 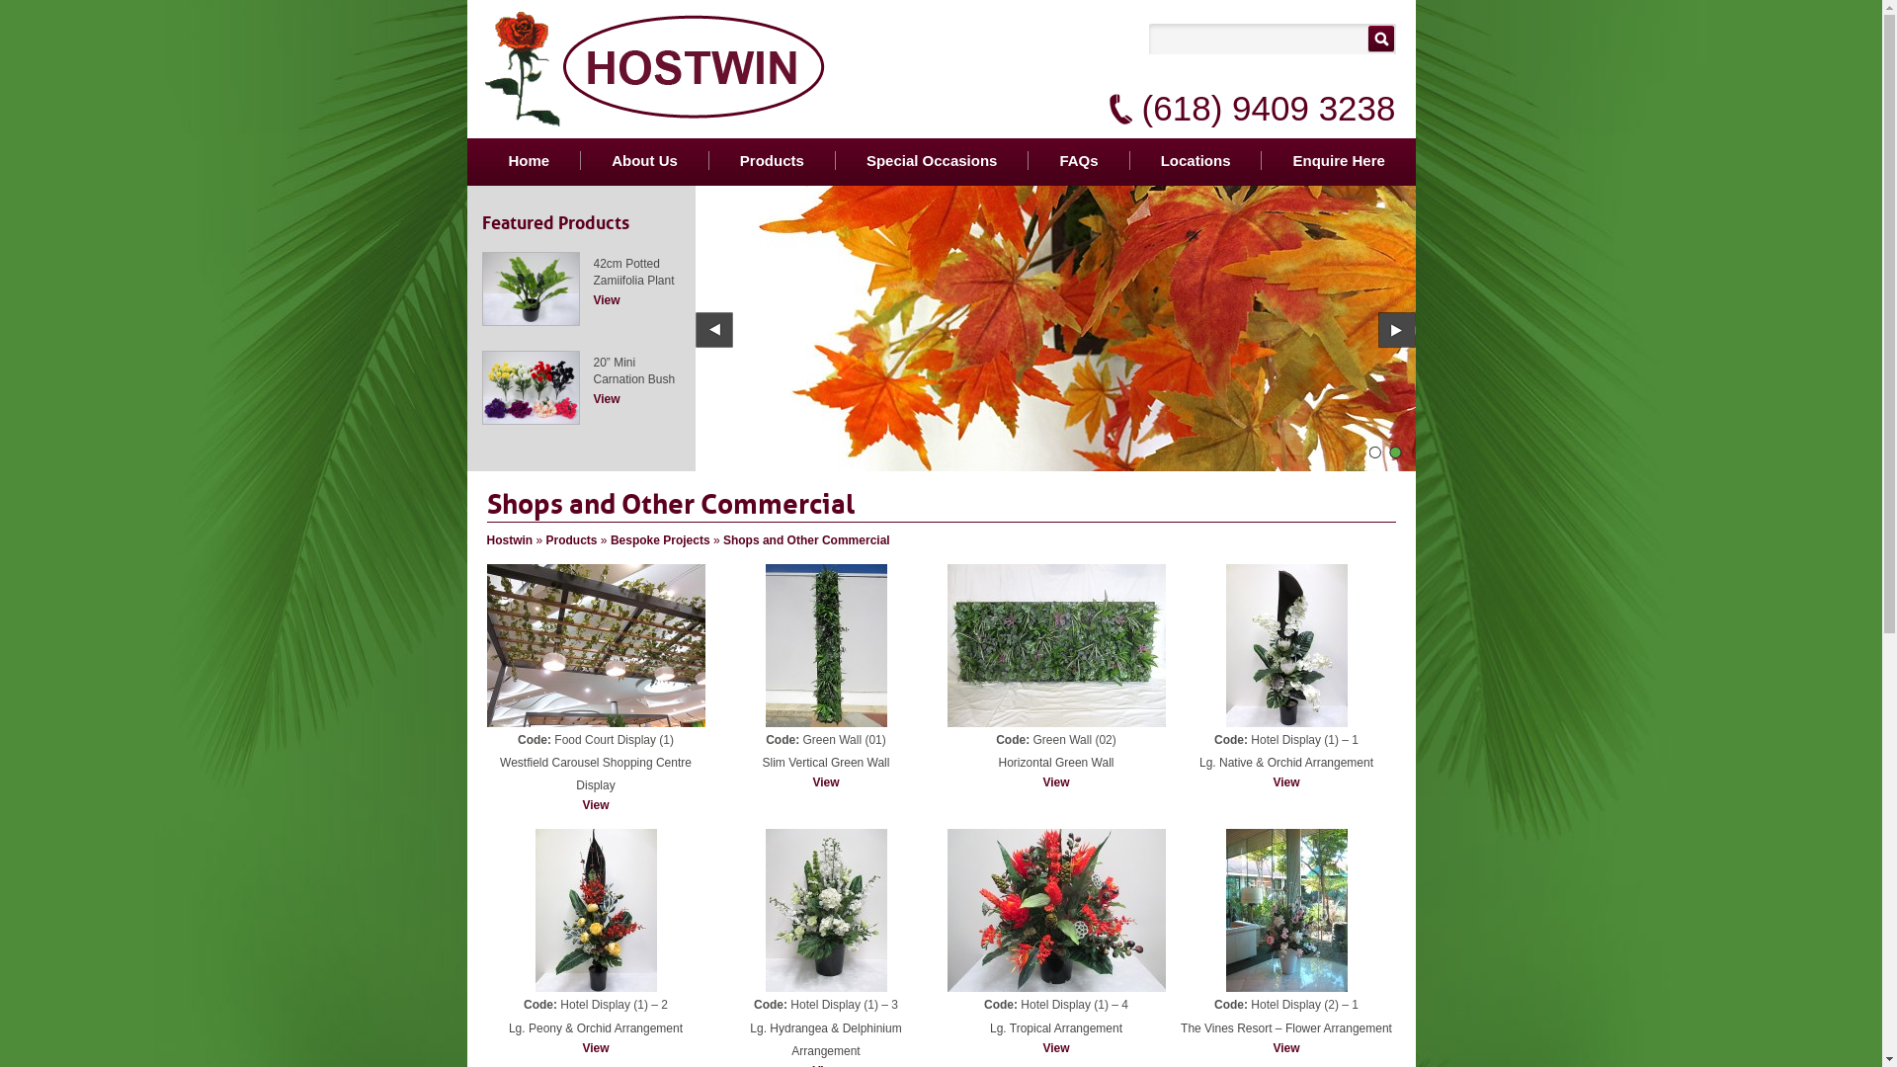 I want to click on 42cm Potted Zamiifolia Plant, so click(x=532, y=251).